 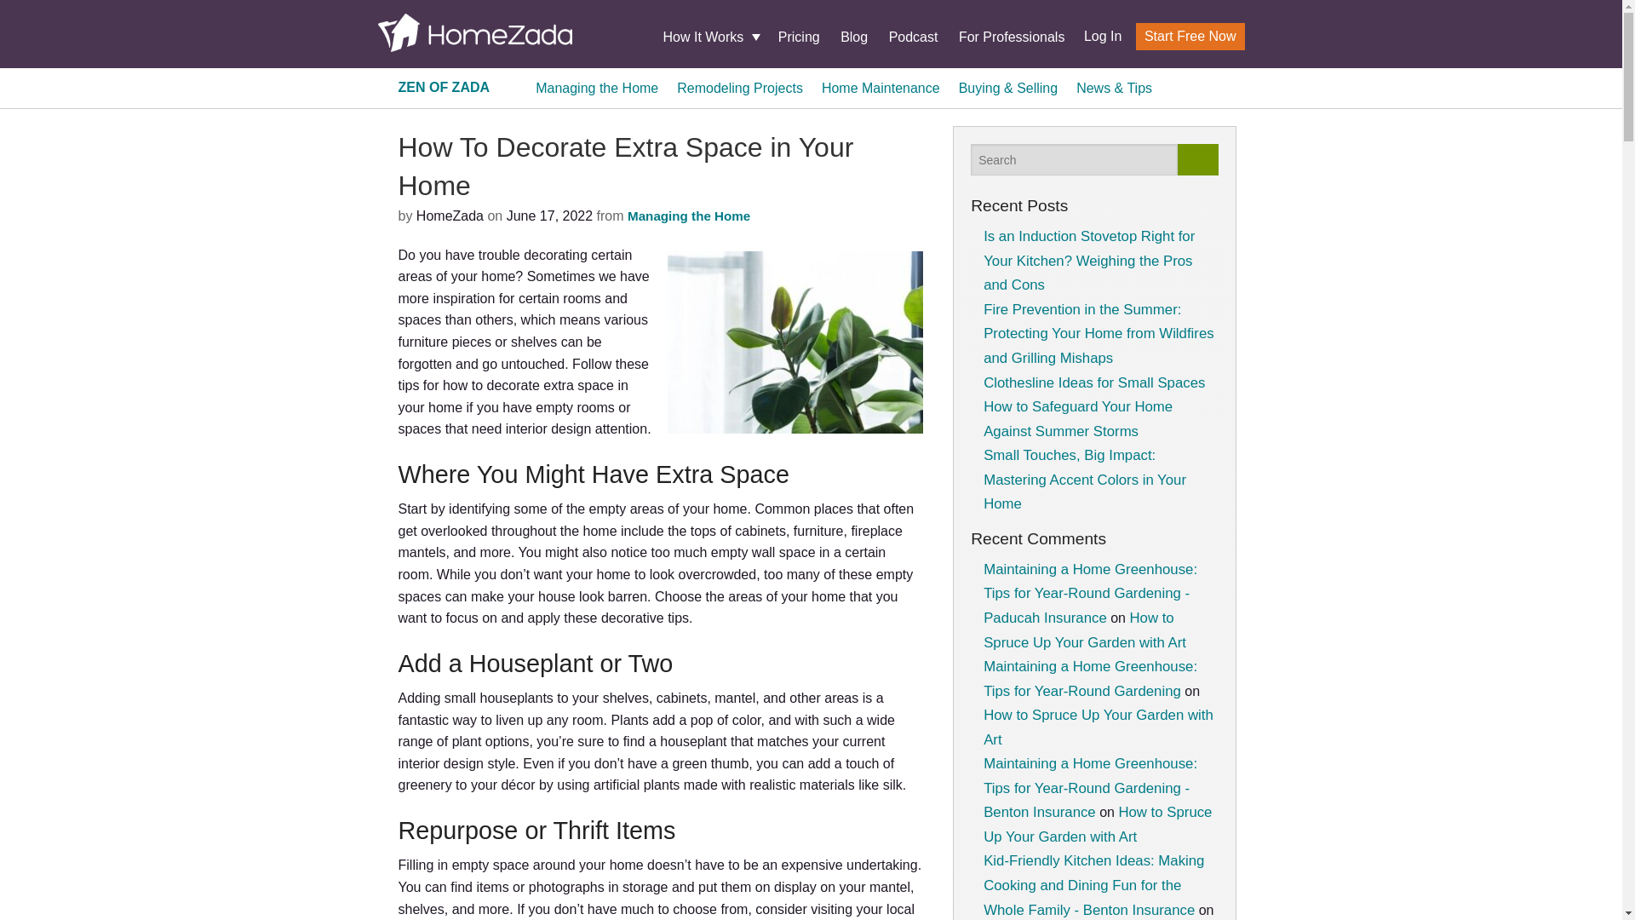 What do you see at coordinates (689, 216) in the screenshot?
I see `Managing the Home` at bounding box center [689, 216].